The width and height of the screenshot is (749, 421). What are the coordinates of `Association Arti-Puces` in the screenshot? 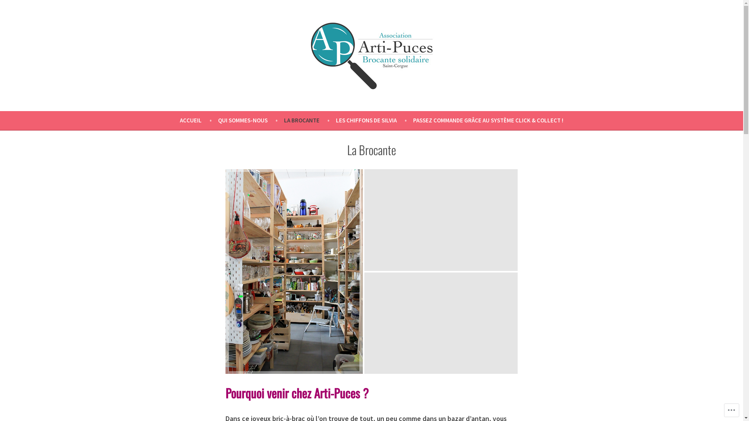 It's located at (56, 100).